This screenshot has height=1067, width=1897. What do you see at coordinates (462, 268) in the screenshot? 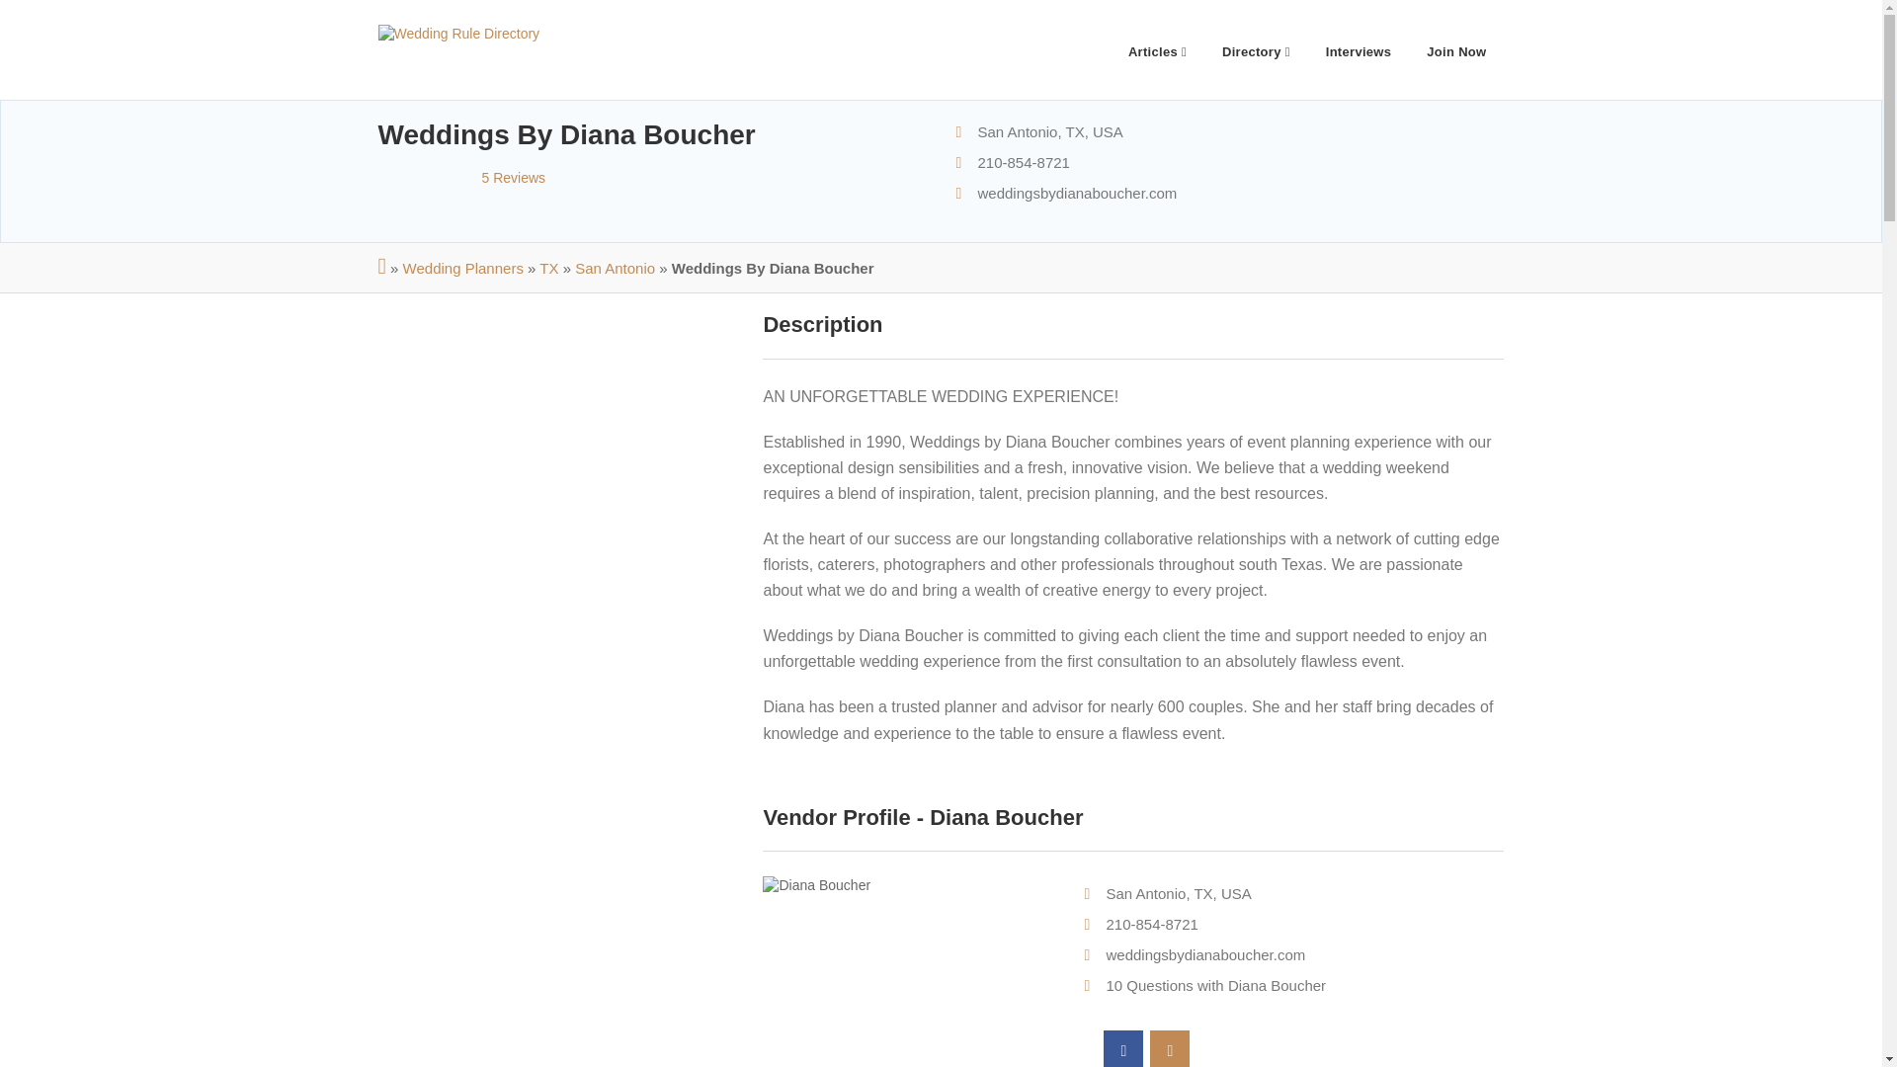
I see `Wedding Planners` at bounding box center [462, 268].